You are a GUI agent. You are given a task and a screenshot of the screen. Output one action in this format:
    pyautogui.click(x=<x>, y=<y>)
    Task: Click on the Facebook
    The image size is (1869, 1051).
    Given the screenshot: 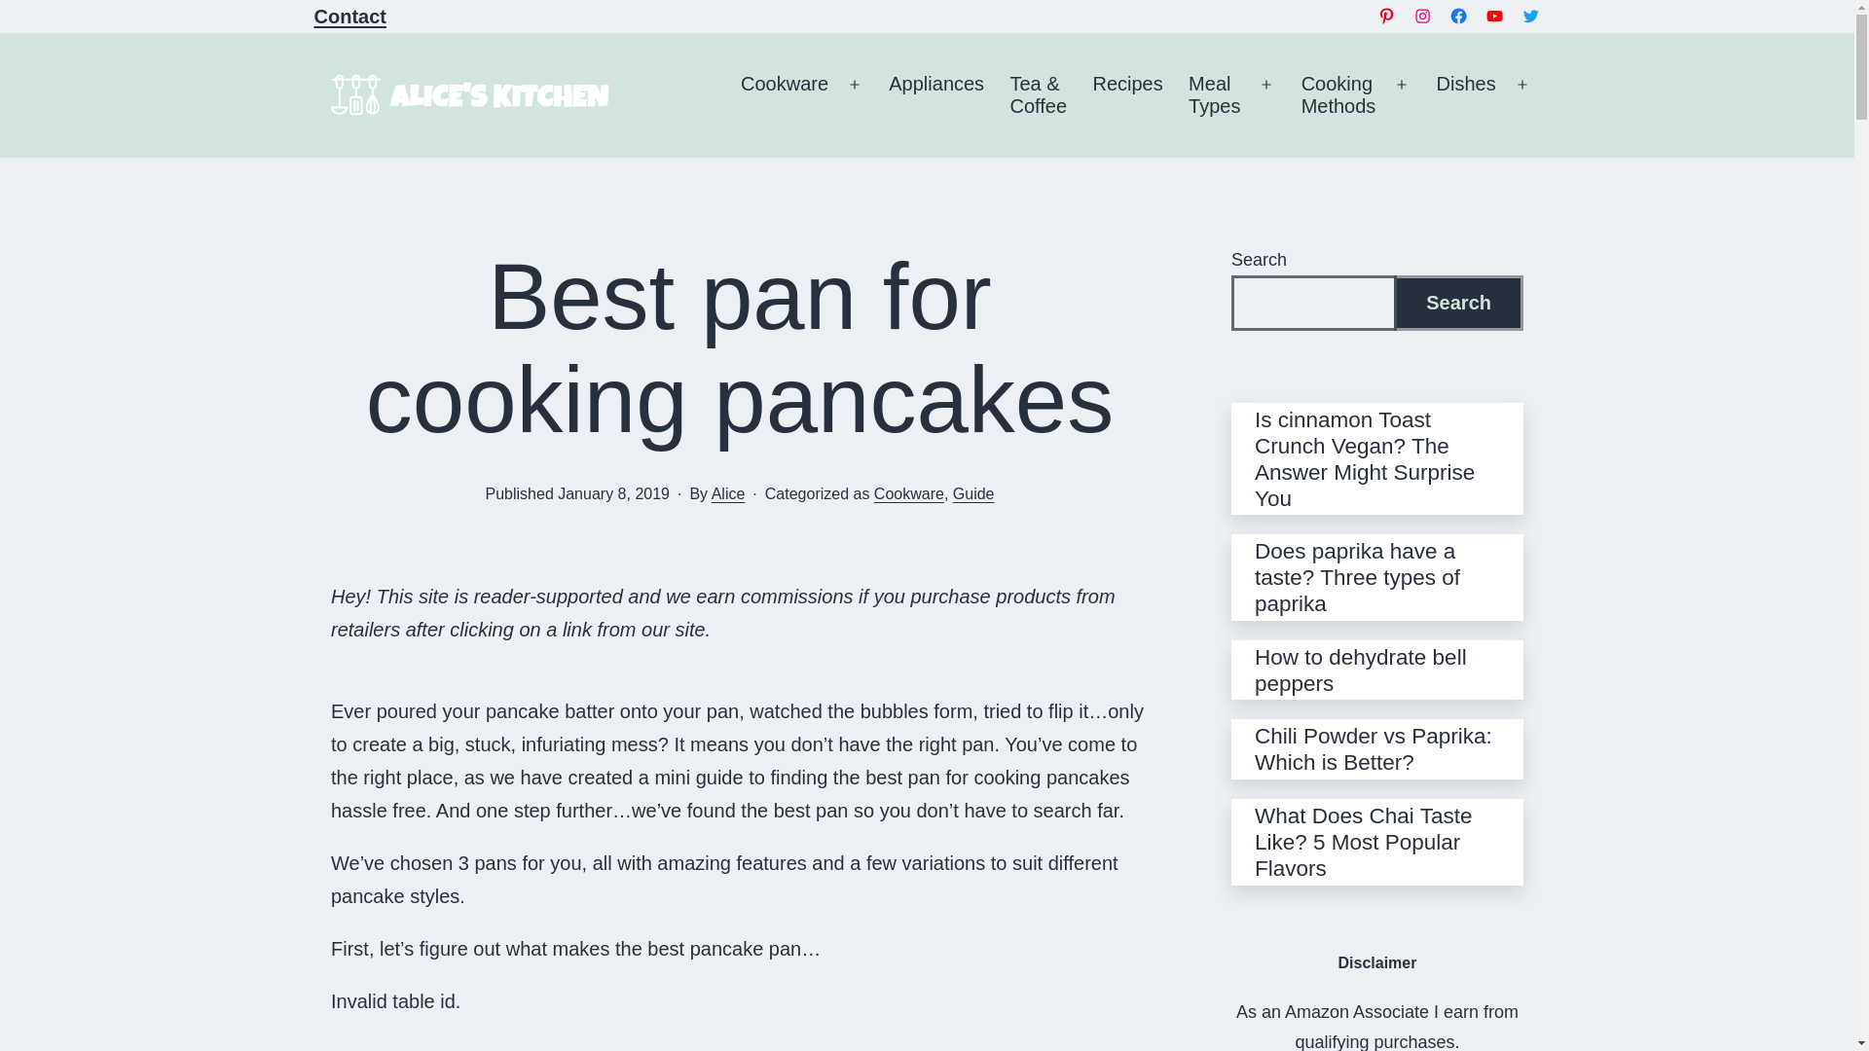 What is the action you would take?
    pyautogui.click(x=1458, y=16)
    